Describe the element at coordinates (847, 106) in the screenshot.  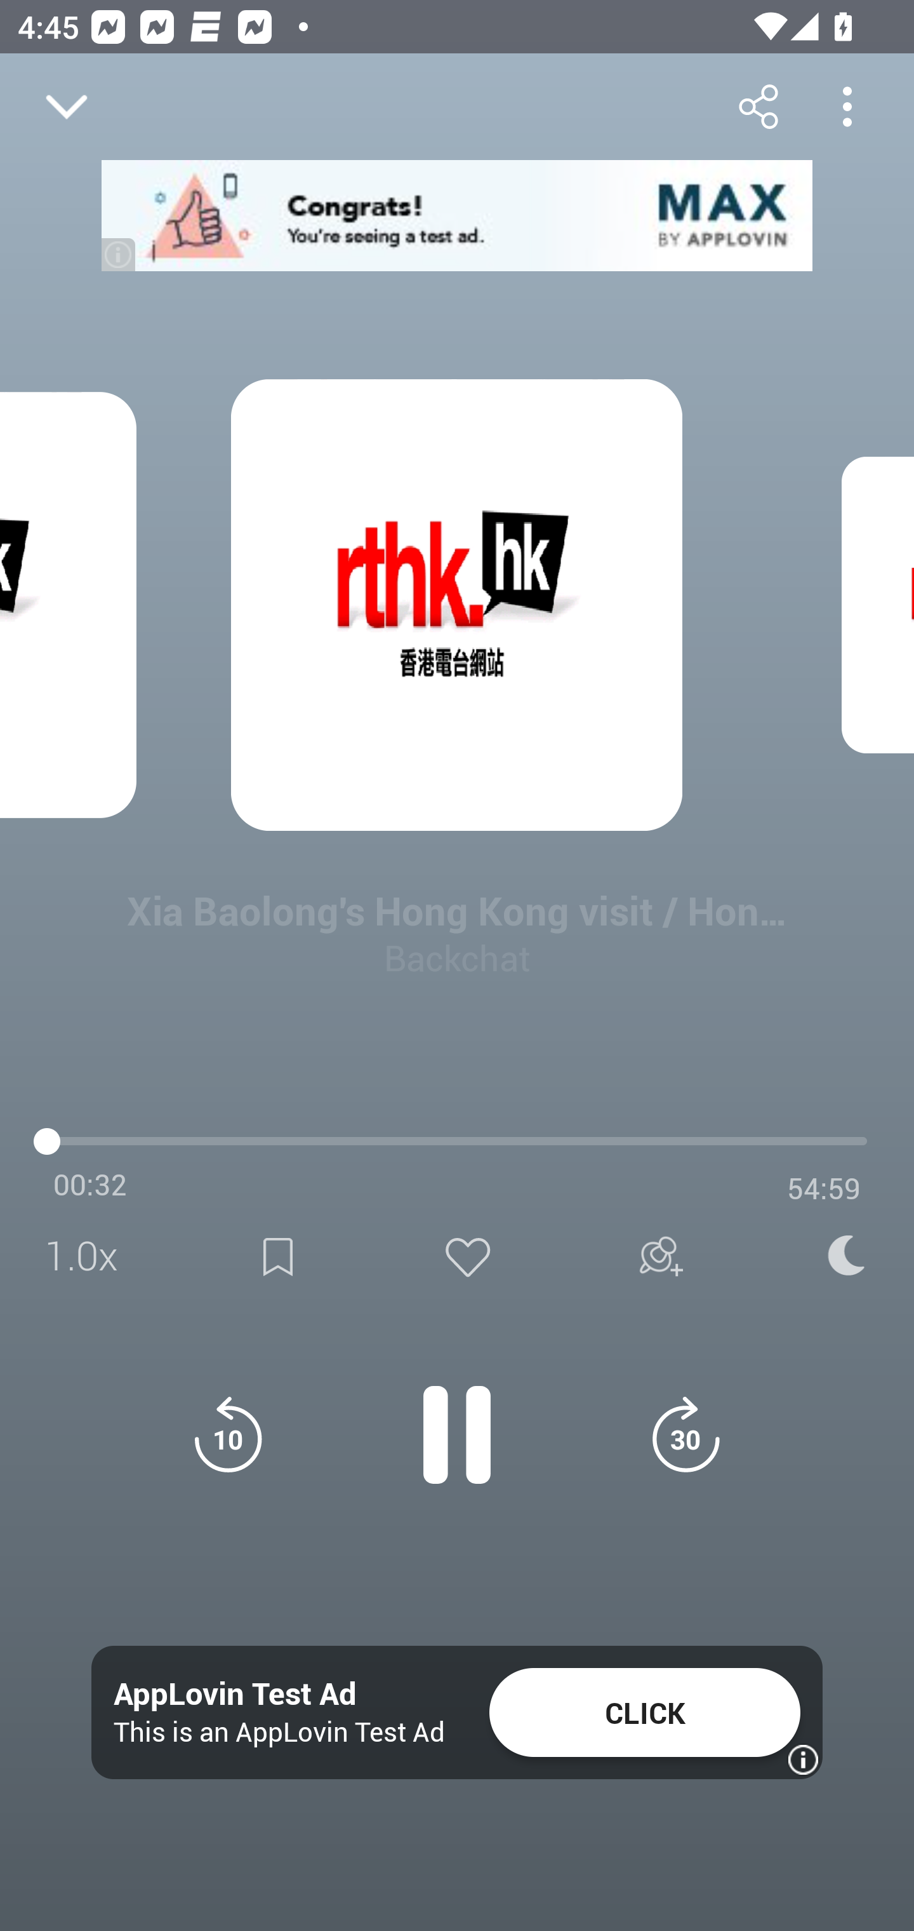
I see `More options` at that location.